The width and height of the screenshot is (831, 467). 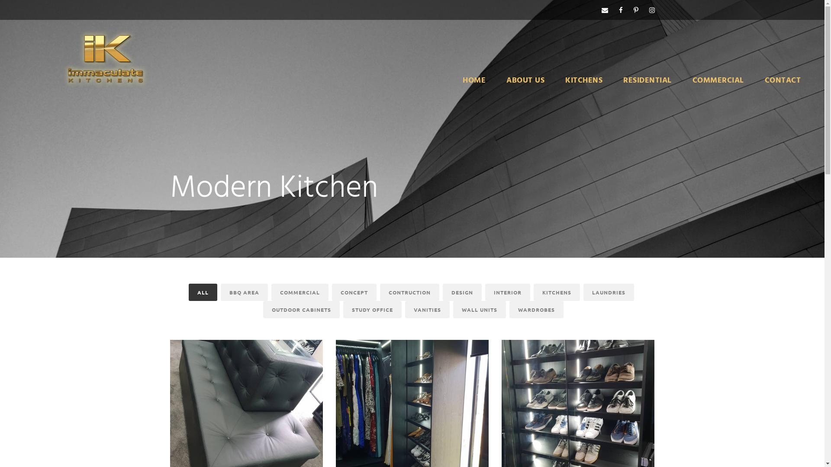 I want to click on pinterest, so click(x=636, y=10).